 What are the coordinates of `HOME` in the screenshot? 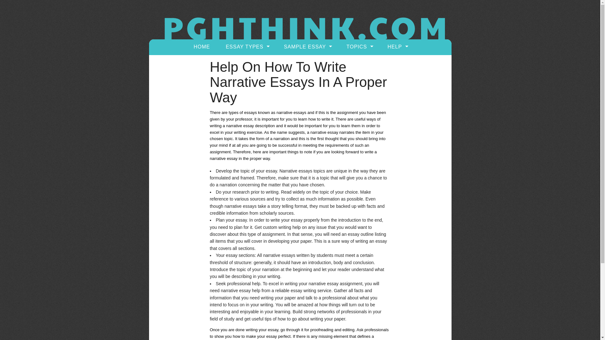 It's located at (202, 47).